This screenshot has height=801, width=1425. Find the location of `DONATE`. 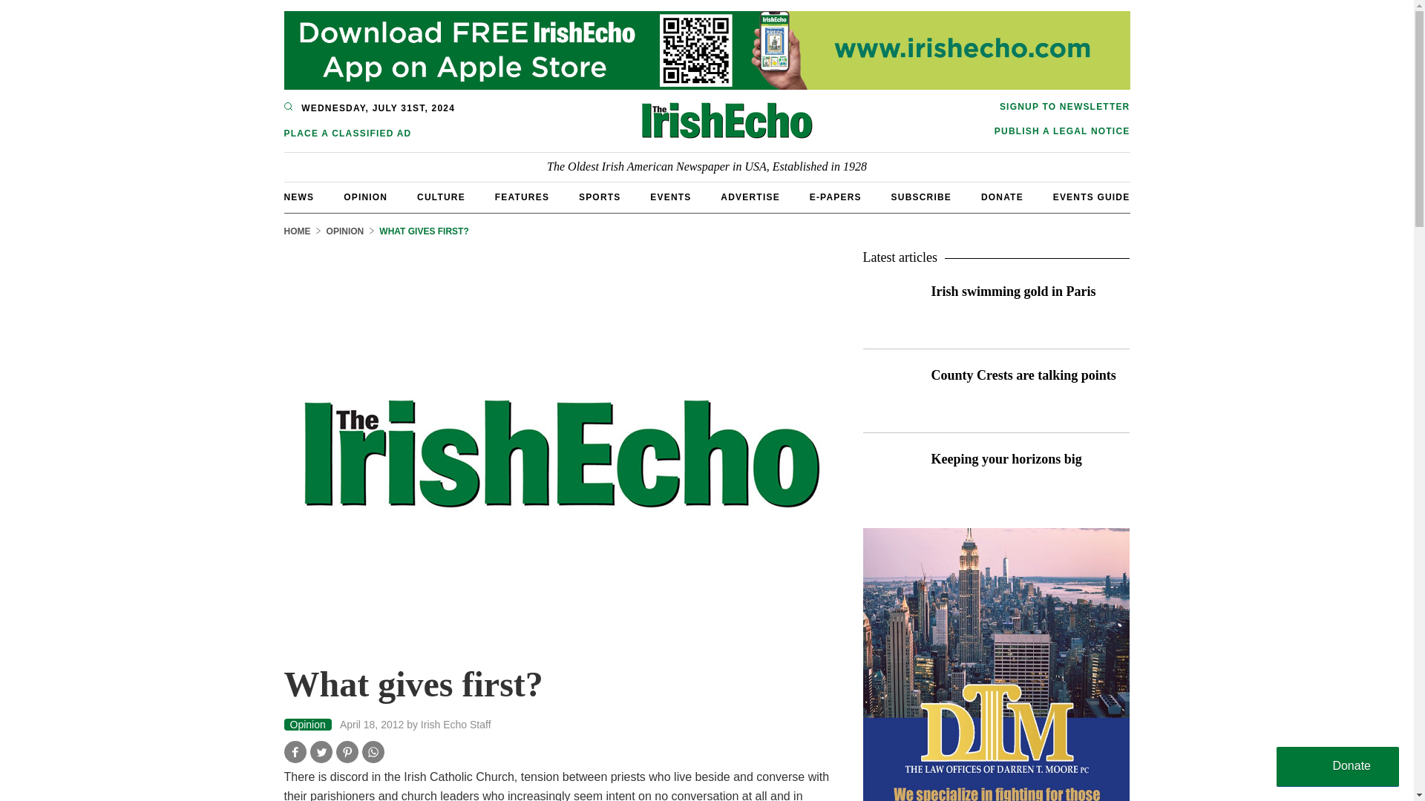

DONATE is located at coordinates (1002, 197).